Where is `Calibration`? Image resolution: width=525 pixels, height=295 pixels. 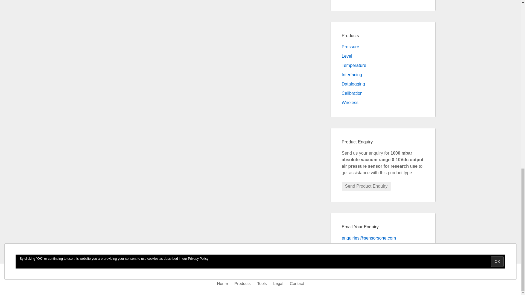 Calibration is located at coordinates (352, 93).